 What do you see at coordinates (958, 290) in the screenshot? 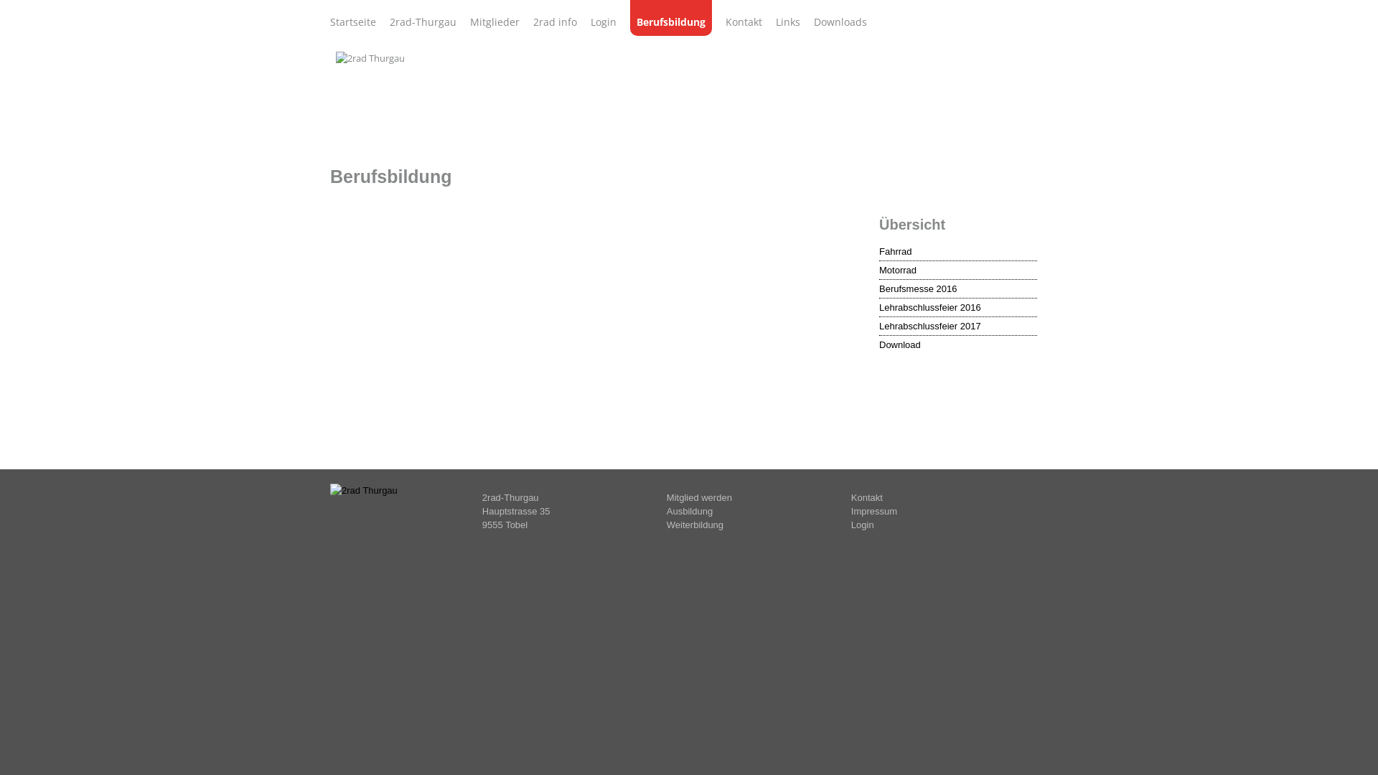
I see `Berufsmesse 2016` at bounding box center [958, 290].